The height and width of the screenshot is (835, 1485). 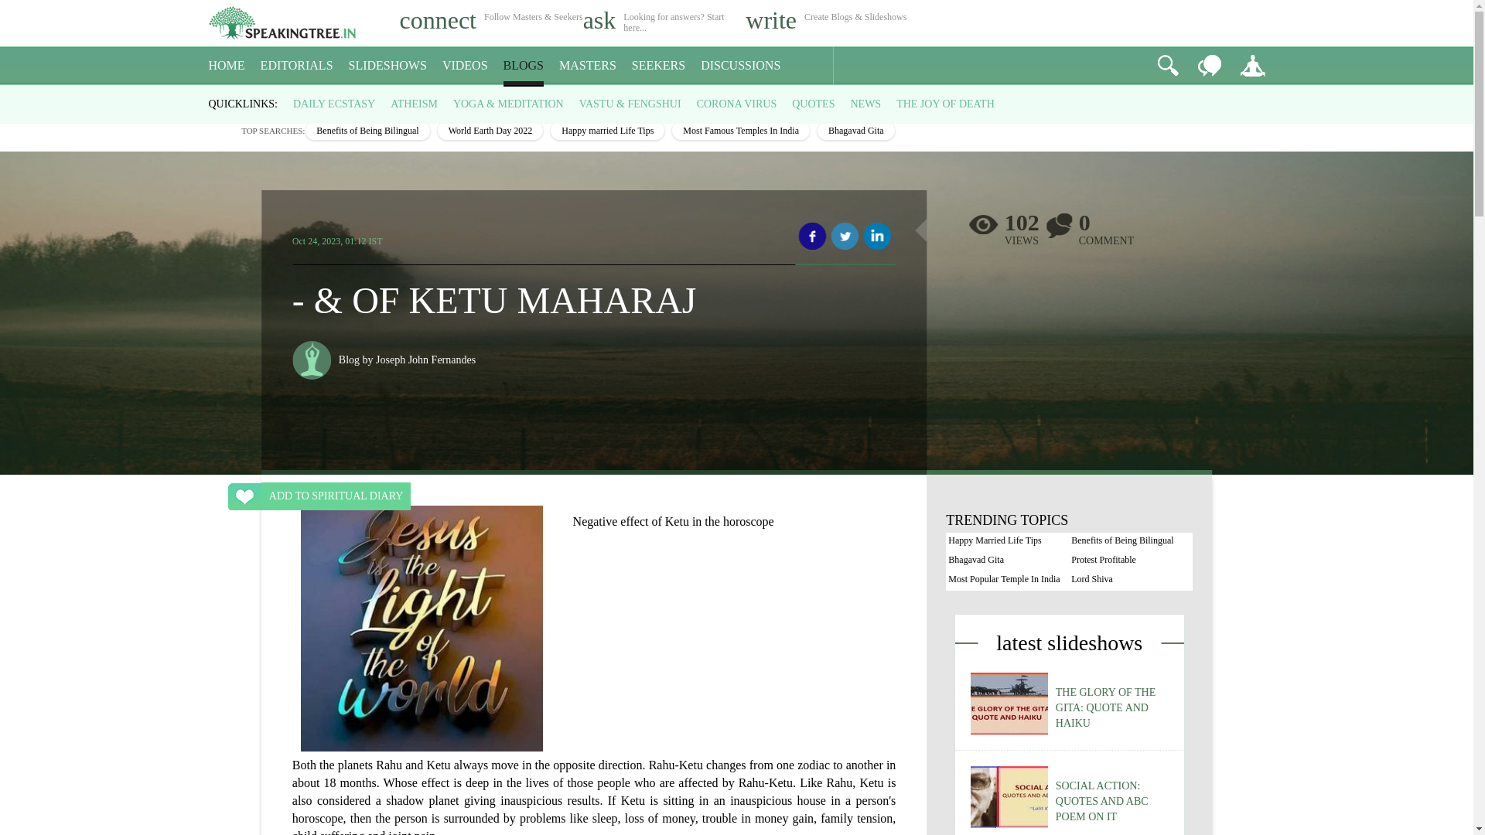 What do you see at coordinates (741, 66) in the screenshot?
I see `DISCUSSIONS` at bounding box center [741, 66].